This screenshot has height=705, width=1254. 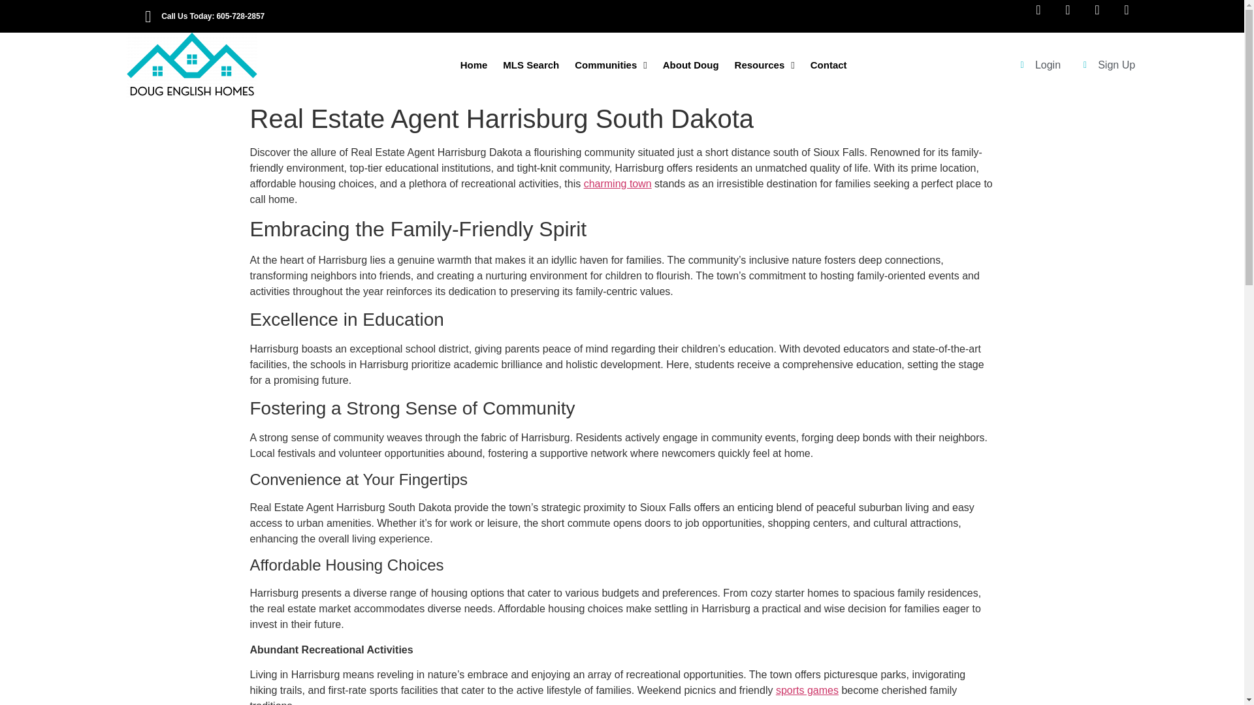 What do you see at coordinates (691, 65) in the screenshot?
I see `About Doug` at bounding box center [691, 65].